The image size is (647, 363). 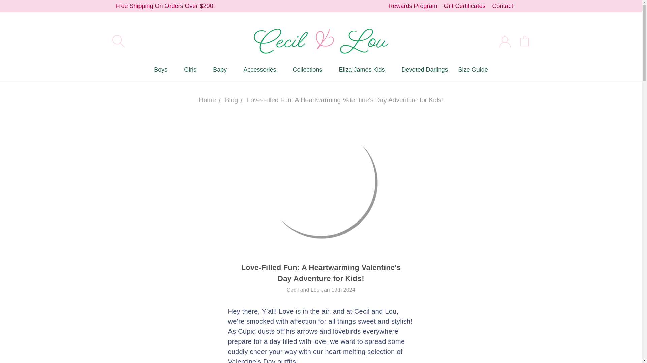 What do you see at coordinates (412, 6) in the screenshot?
I see `Rewards Program` at bounding box center [412, 6].